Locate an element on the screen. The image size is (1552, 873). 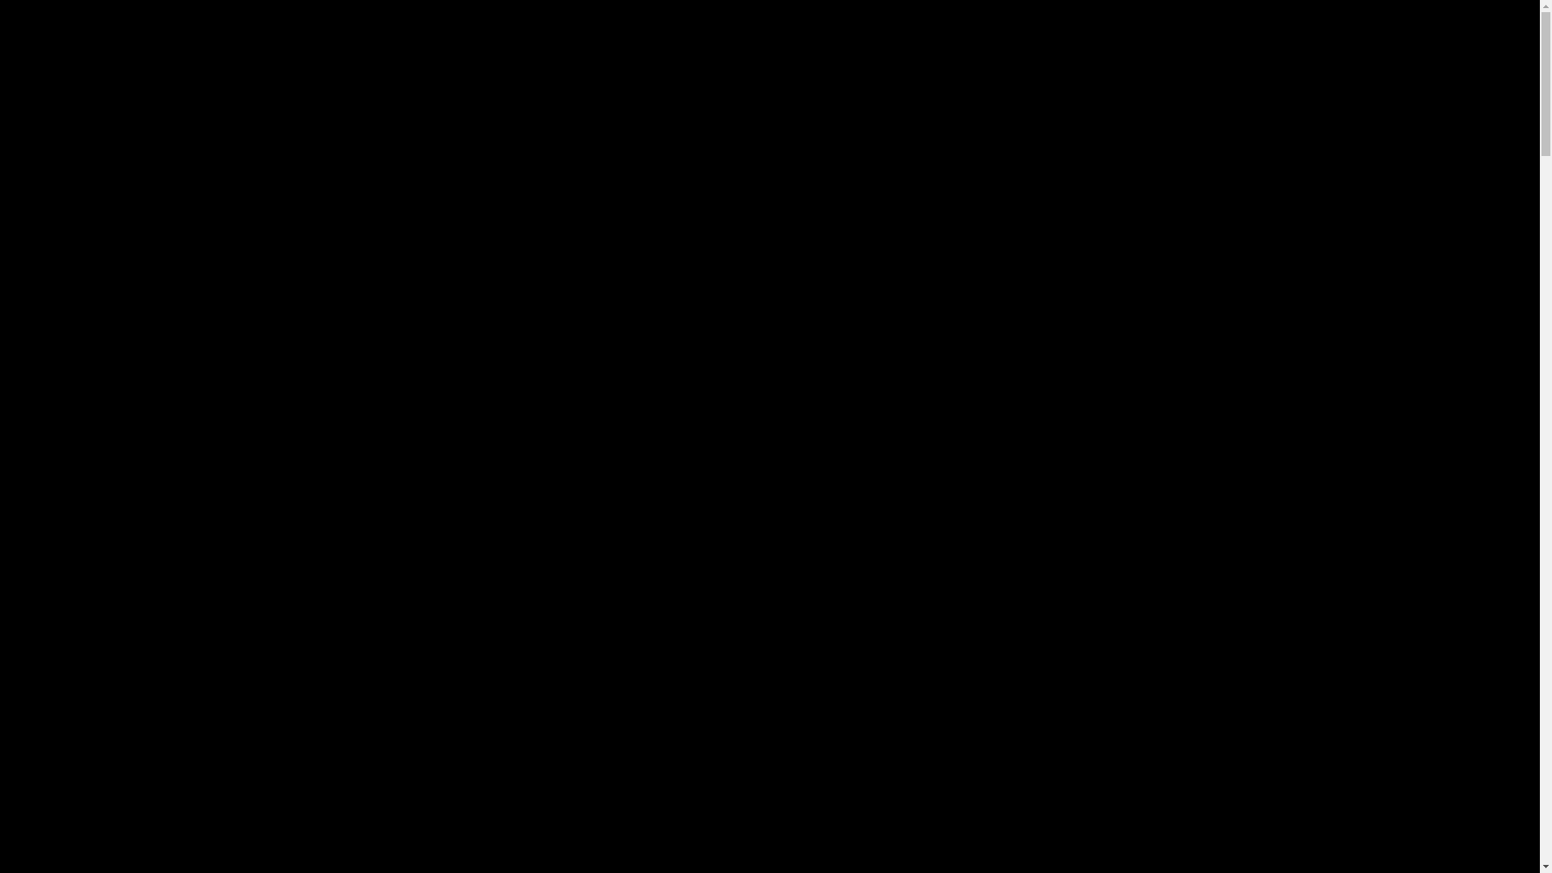
OVER ONS is located at coordinates (924, 447).